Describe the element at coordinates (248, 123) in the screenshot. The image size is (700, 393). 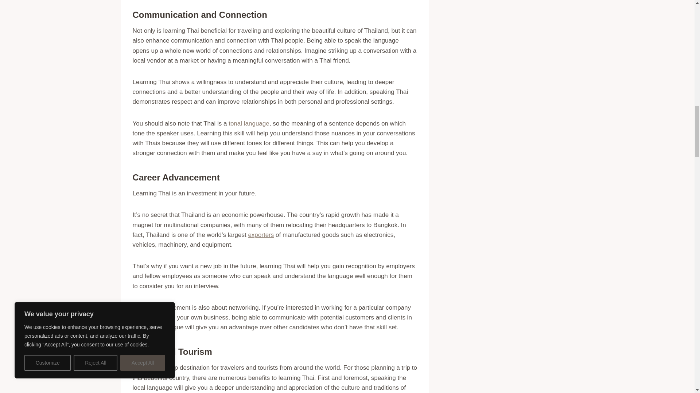
I see `tonal language` at that location.